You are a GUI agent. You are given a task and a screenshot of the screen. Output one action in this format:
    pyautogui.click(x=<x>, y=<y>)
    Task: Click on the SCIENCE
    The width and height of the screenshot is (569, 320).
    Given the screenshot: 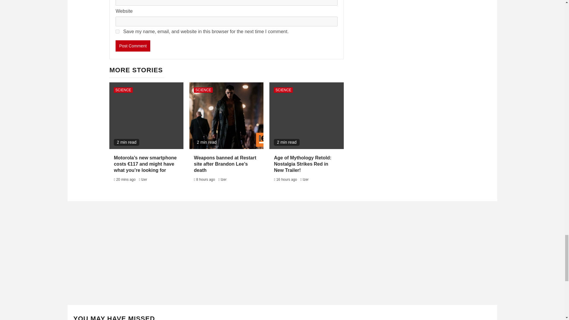 What is the action you would take?
    pyautogui.click(x=283, y=90)
    